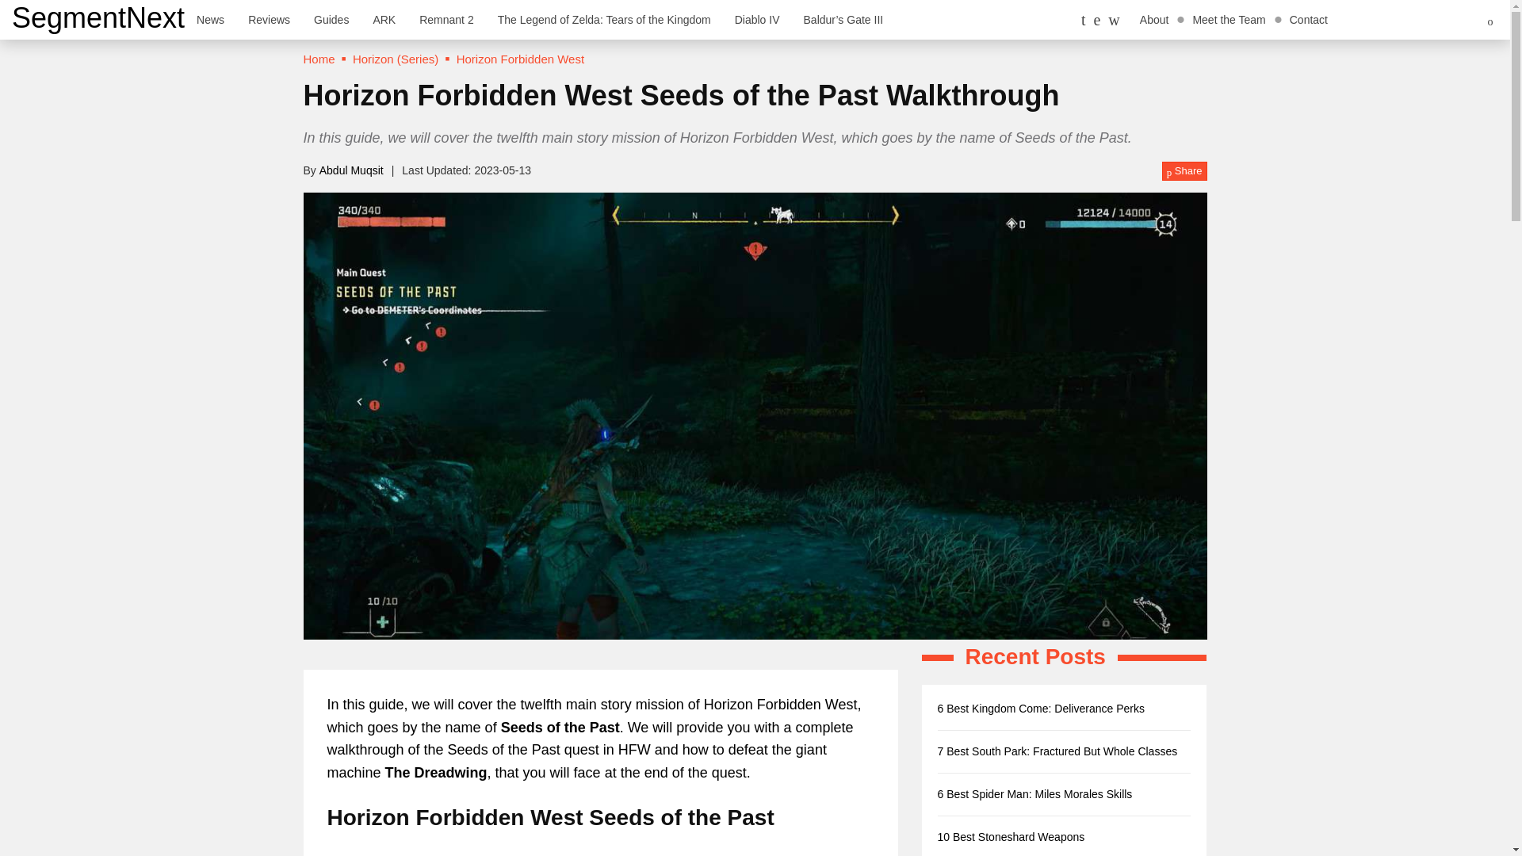 The width and height of the screenshot is (1522, 856). I want to click on Remnant 2, so click(446, 19).